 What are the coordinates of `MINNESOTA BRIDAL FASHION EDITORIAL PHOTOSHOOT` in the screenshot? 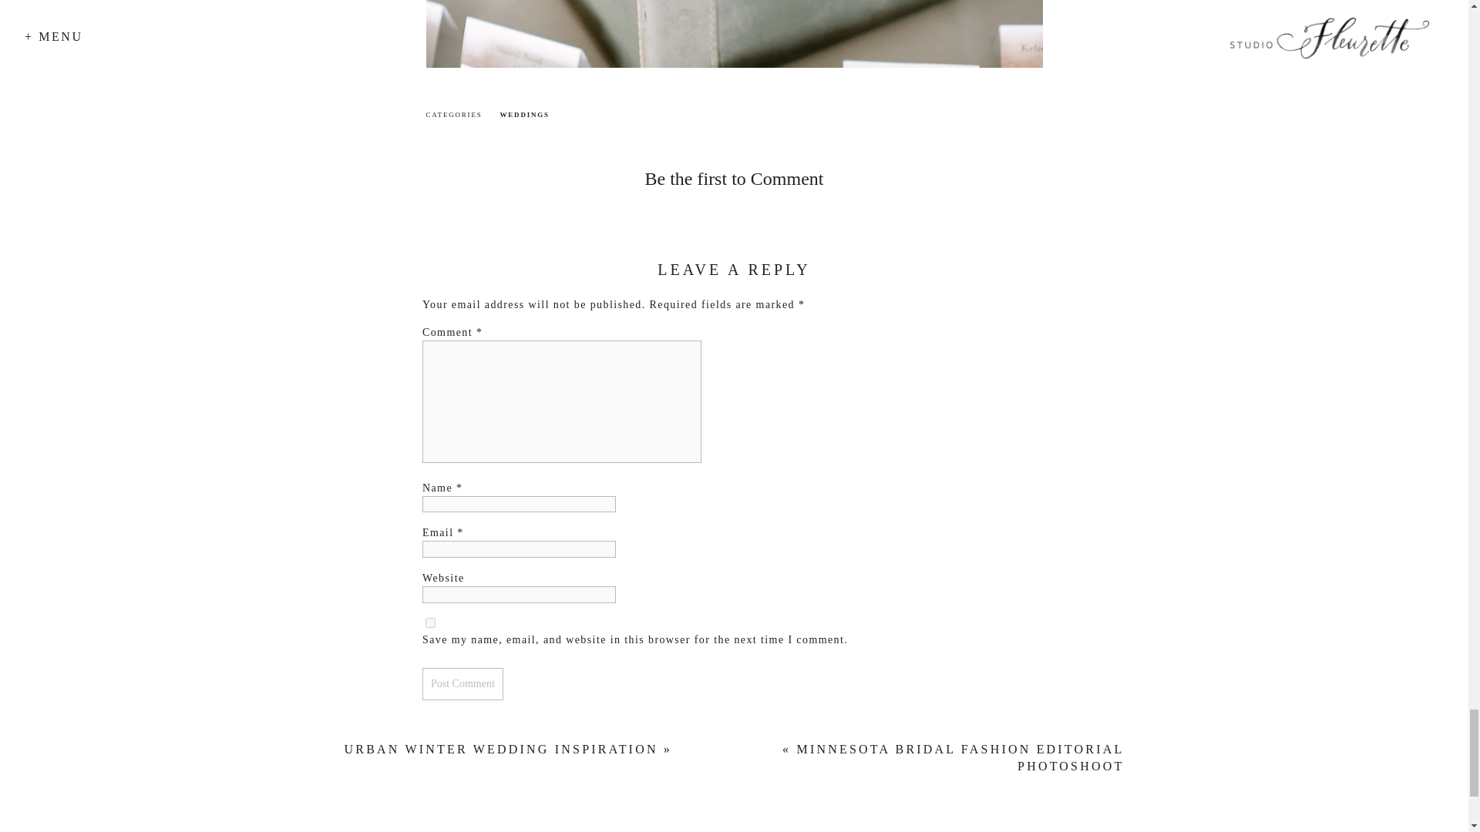 It's located at (959, 758).